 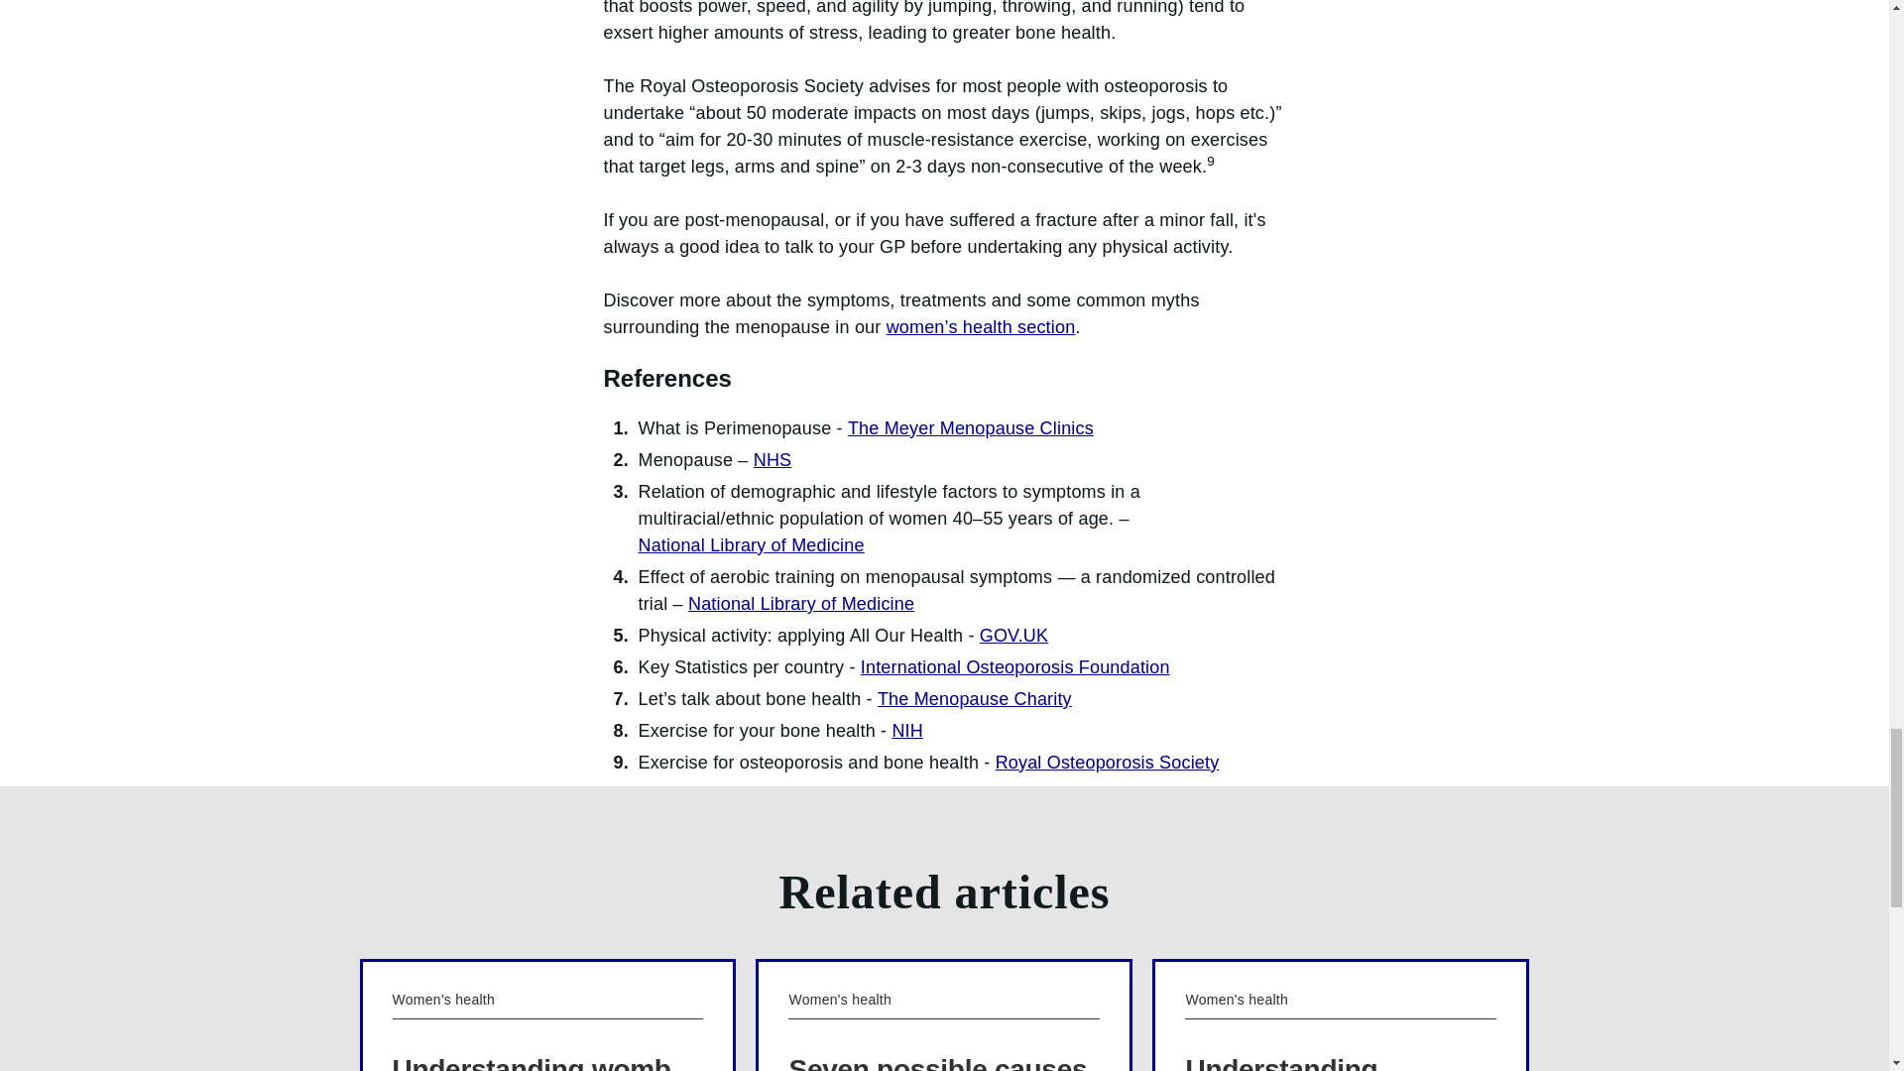 What do you see at coordinates (773, 460) in the screenshot?
I see `NHS menopause` at bounding box center [773, 460].